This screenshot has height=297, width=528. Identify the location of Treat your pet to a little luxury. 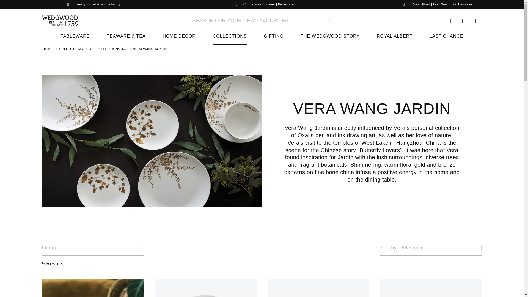
(431, 248).